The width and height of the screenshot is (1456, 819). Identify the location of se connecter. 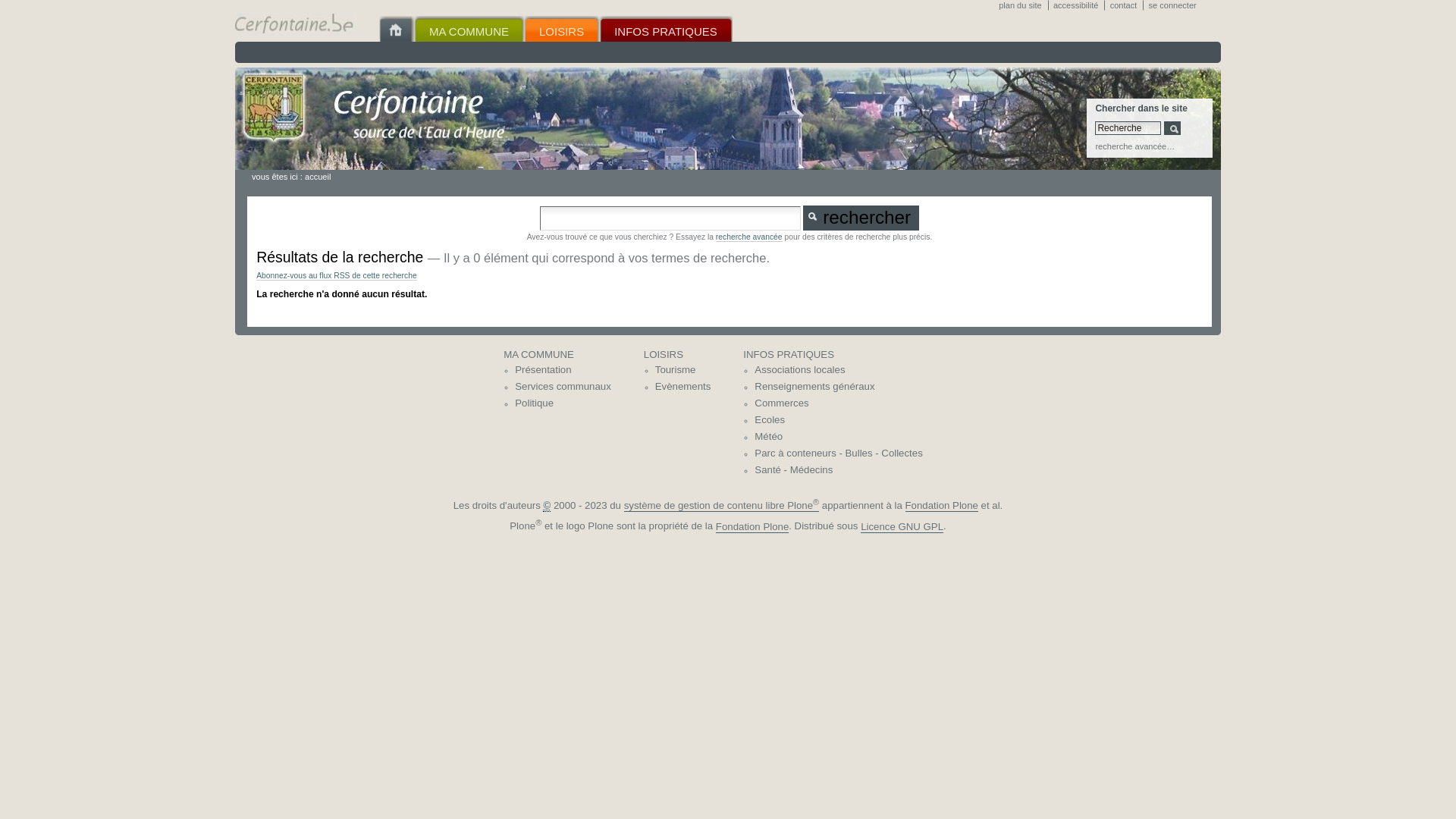
(1175, 5).